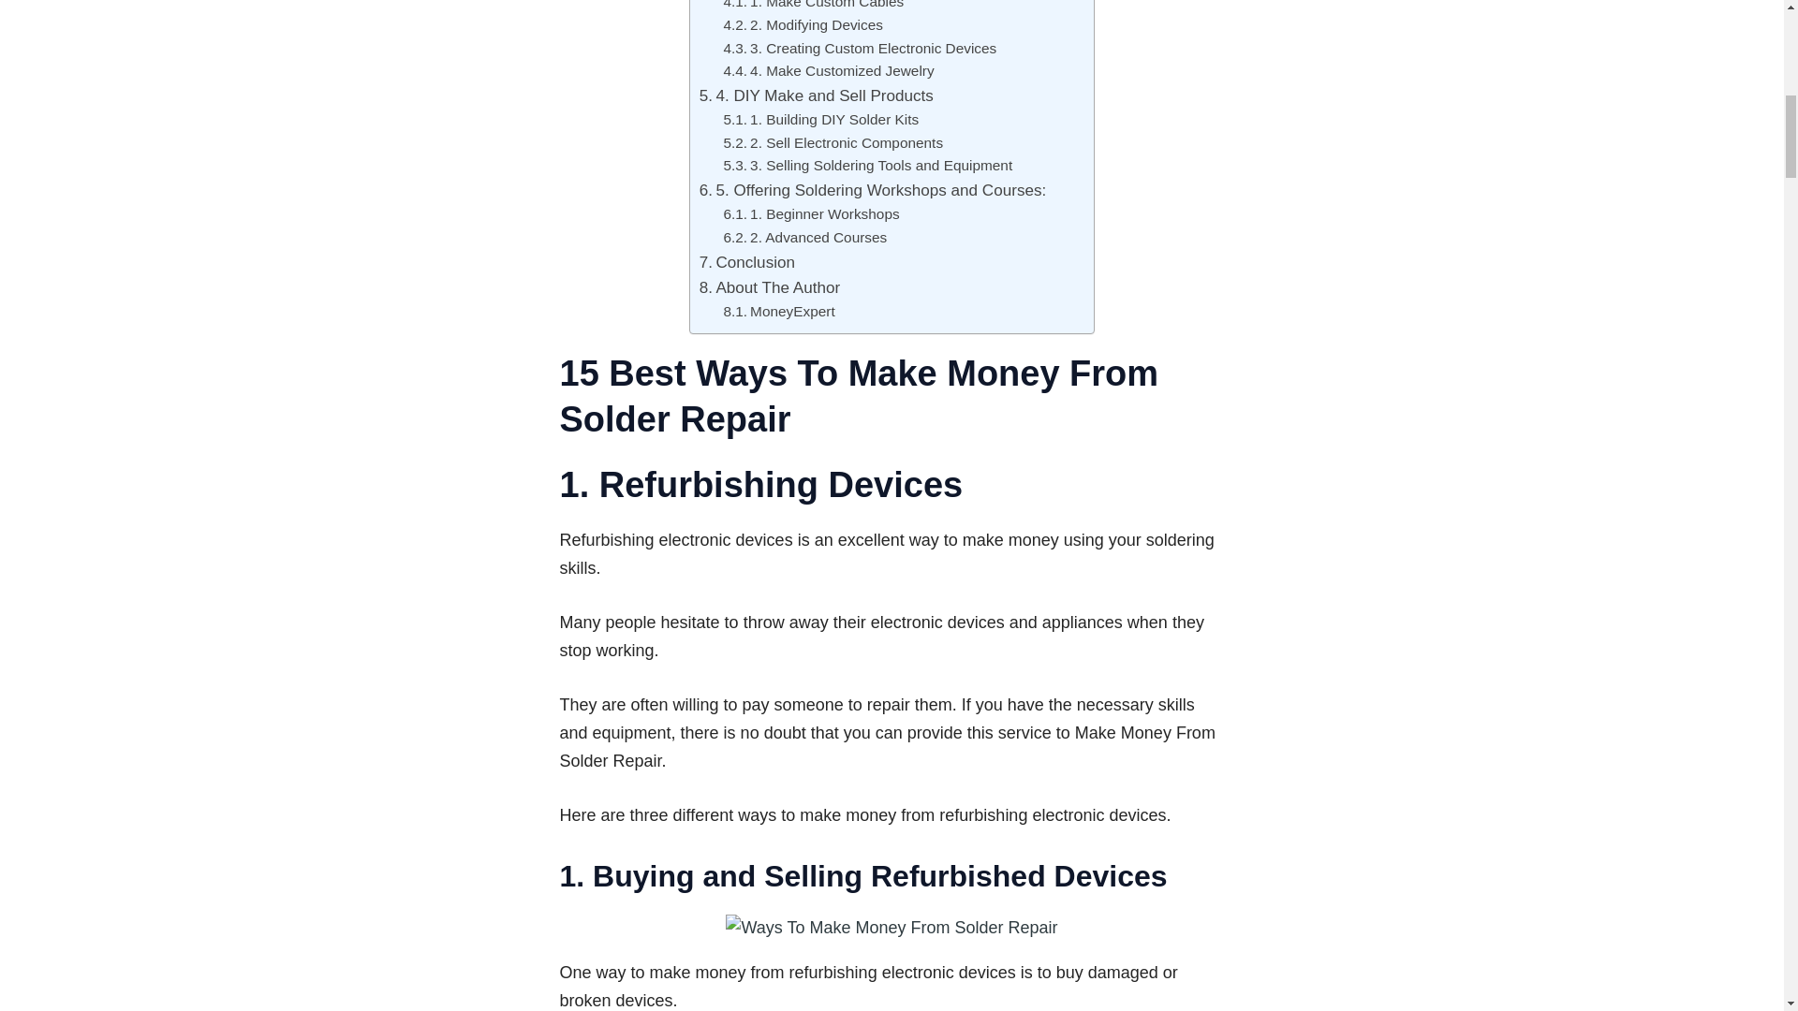  What do you see at coordinates (859, 49) in the screenshot?
I see `3. Creating Custom Electronic Devices` at bounding box center [859, 49].